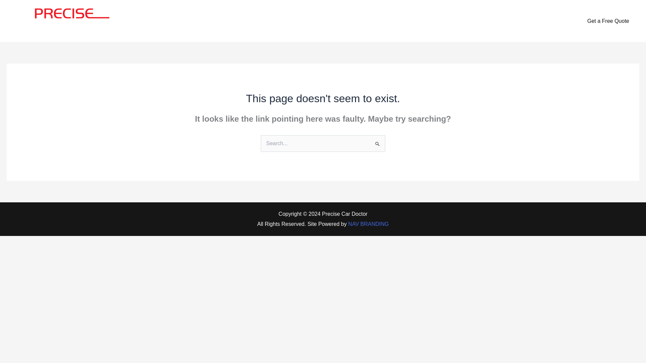 This screenshot has width=646, height=363. Describe the element at coordinates (493, 21) in the screenshot. I see `ABOUT US` at that location.